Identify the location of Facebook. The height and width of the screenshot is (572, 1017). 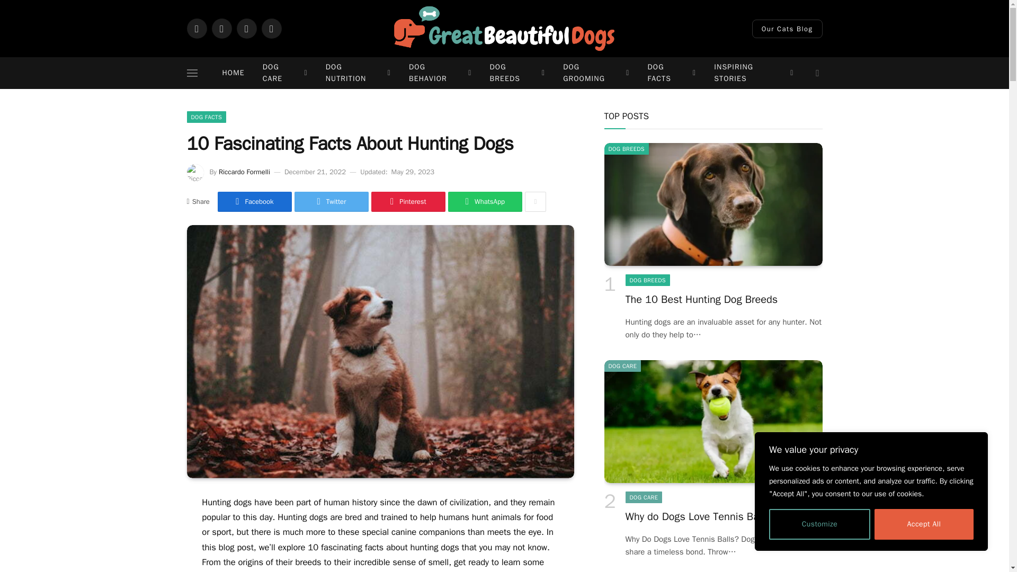
(196, 29).